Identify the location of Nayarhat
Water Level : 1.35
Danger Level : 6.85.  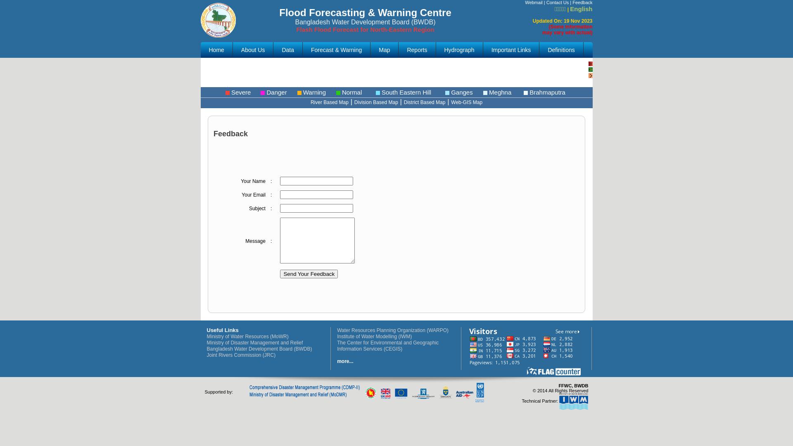
(390, 217).